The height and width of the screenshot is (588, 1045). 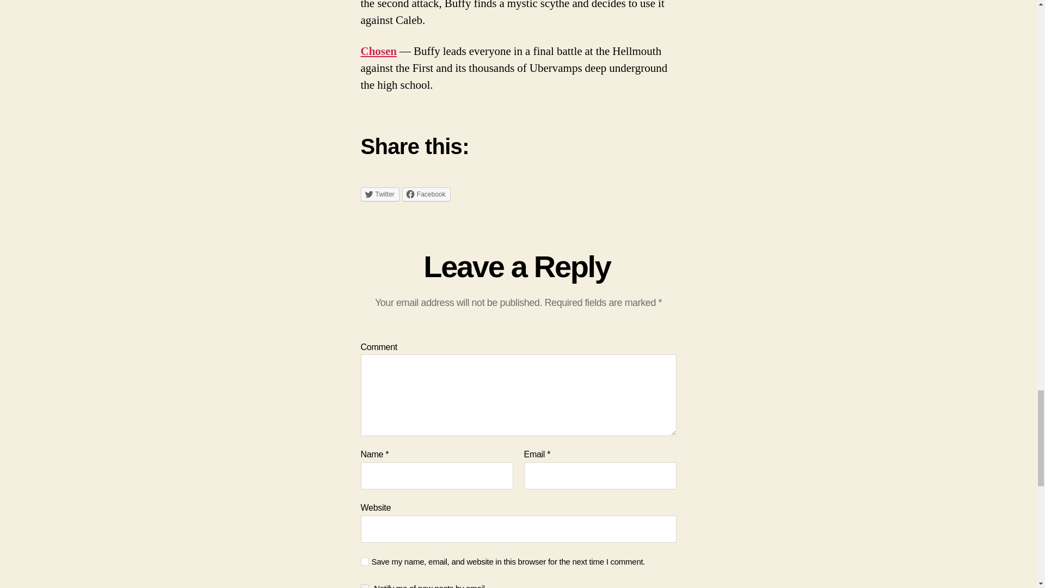 What do you see at coordinates (426, 194) in the screenshot?
I see `Click to share on Facebook` at bounding box center [426, 194].